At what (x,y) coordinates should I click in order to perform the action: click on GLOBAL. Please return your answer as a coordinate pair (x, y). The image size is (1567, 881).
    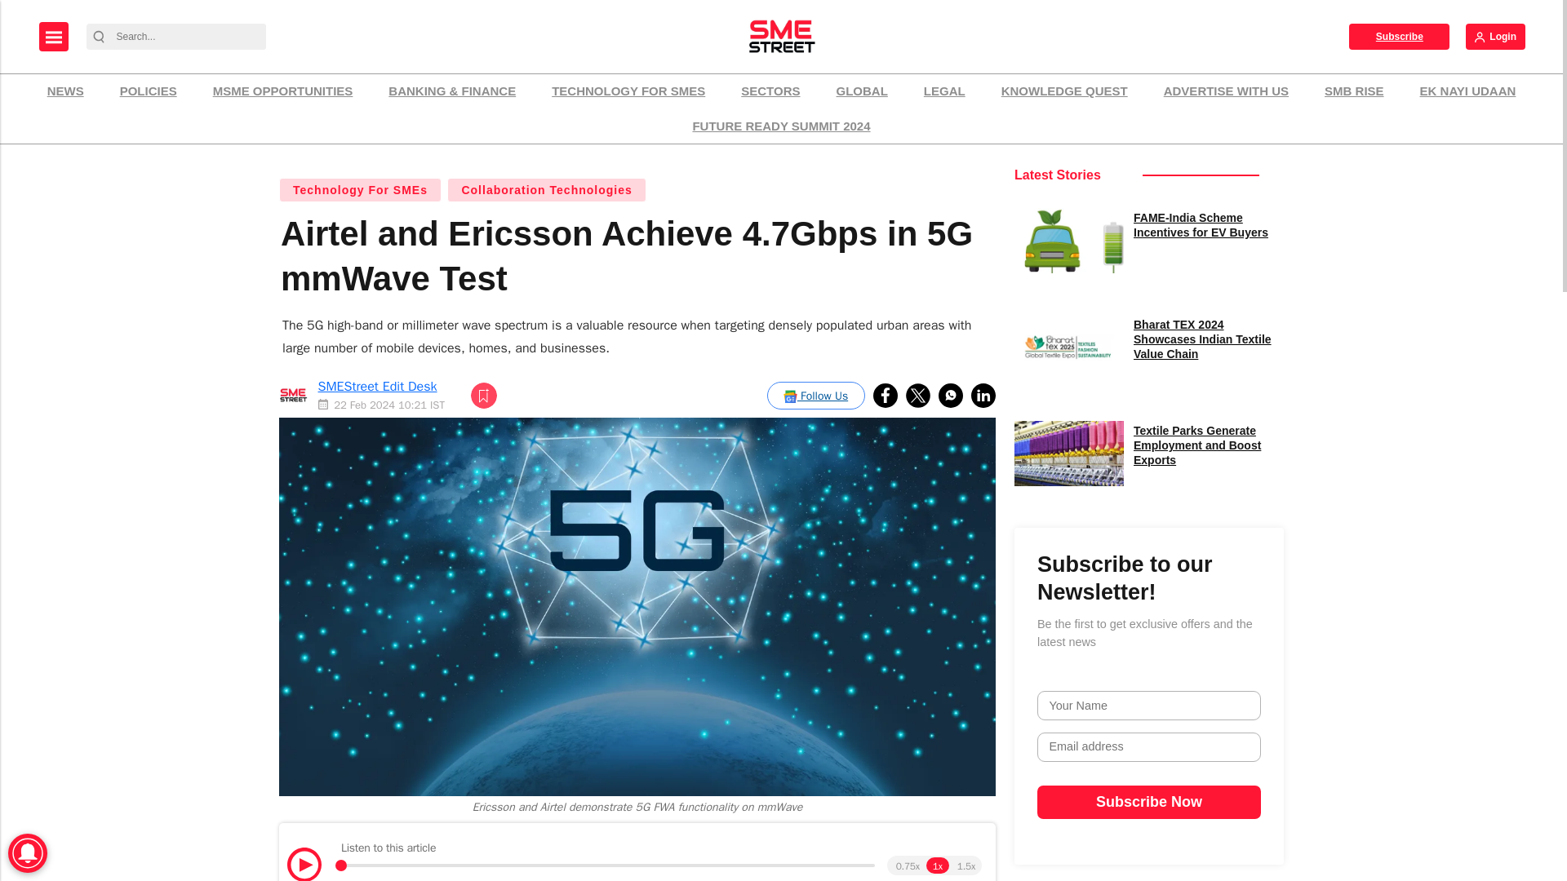
    Looking at the image, I should click on (862, 91).